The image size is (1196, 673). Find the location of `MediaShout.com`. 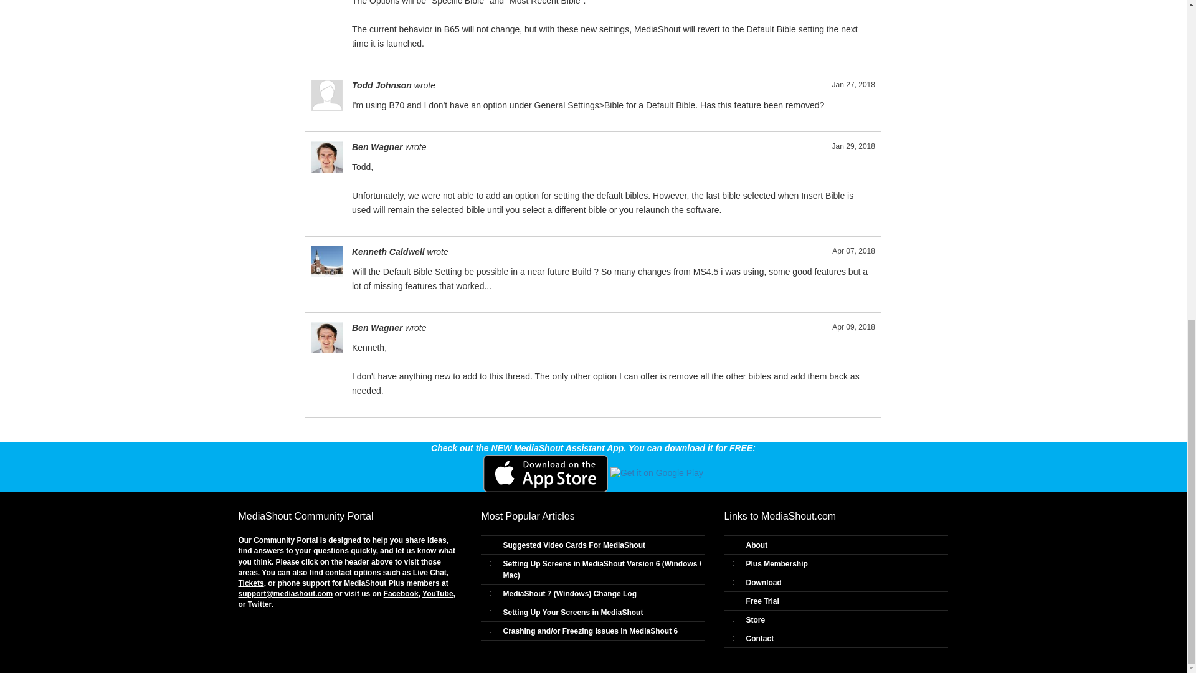

MediaShout.com is located at coordinates (799, 516).